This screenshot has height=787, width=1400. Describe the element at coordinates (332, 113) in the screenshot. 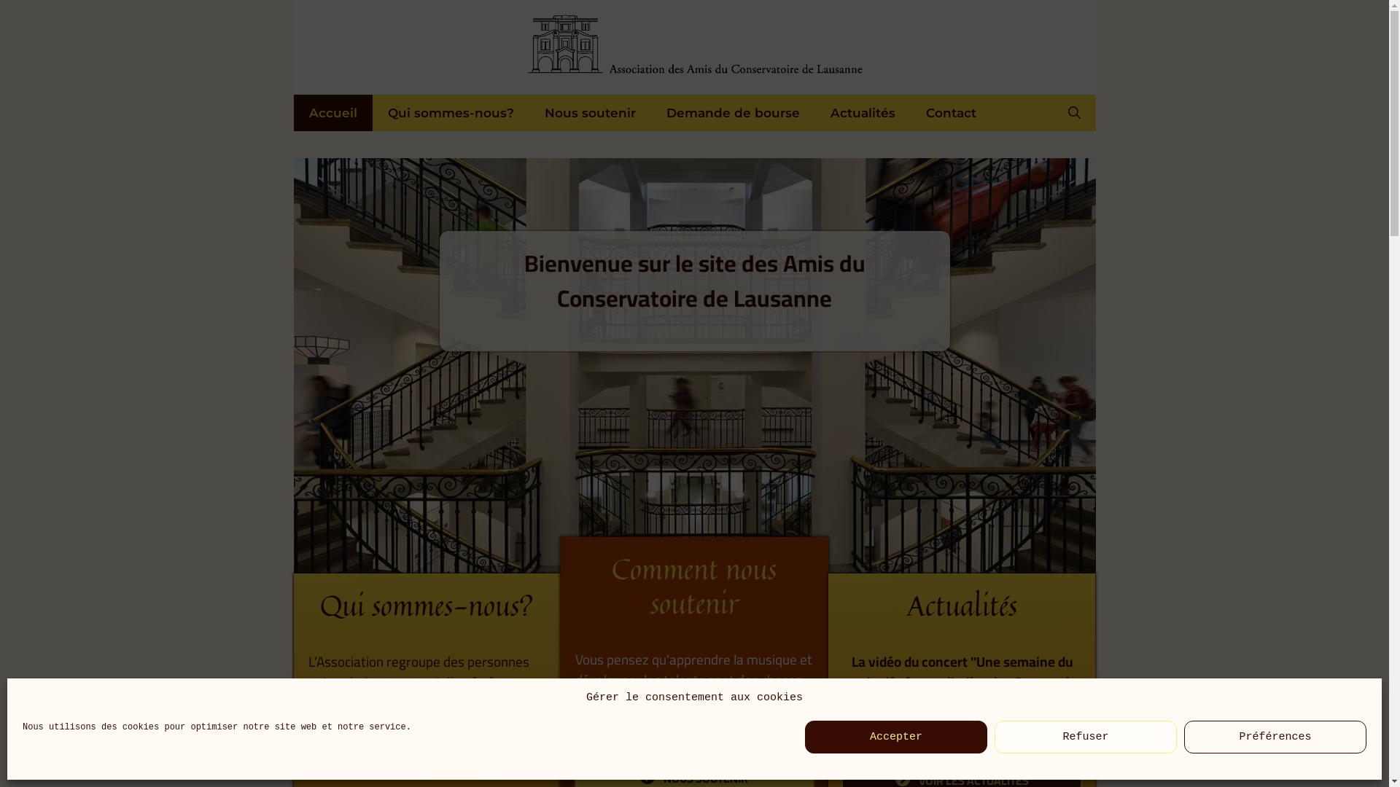

I see `Accueil` at that location.